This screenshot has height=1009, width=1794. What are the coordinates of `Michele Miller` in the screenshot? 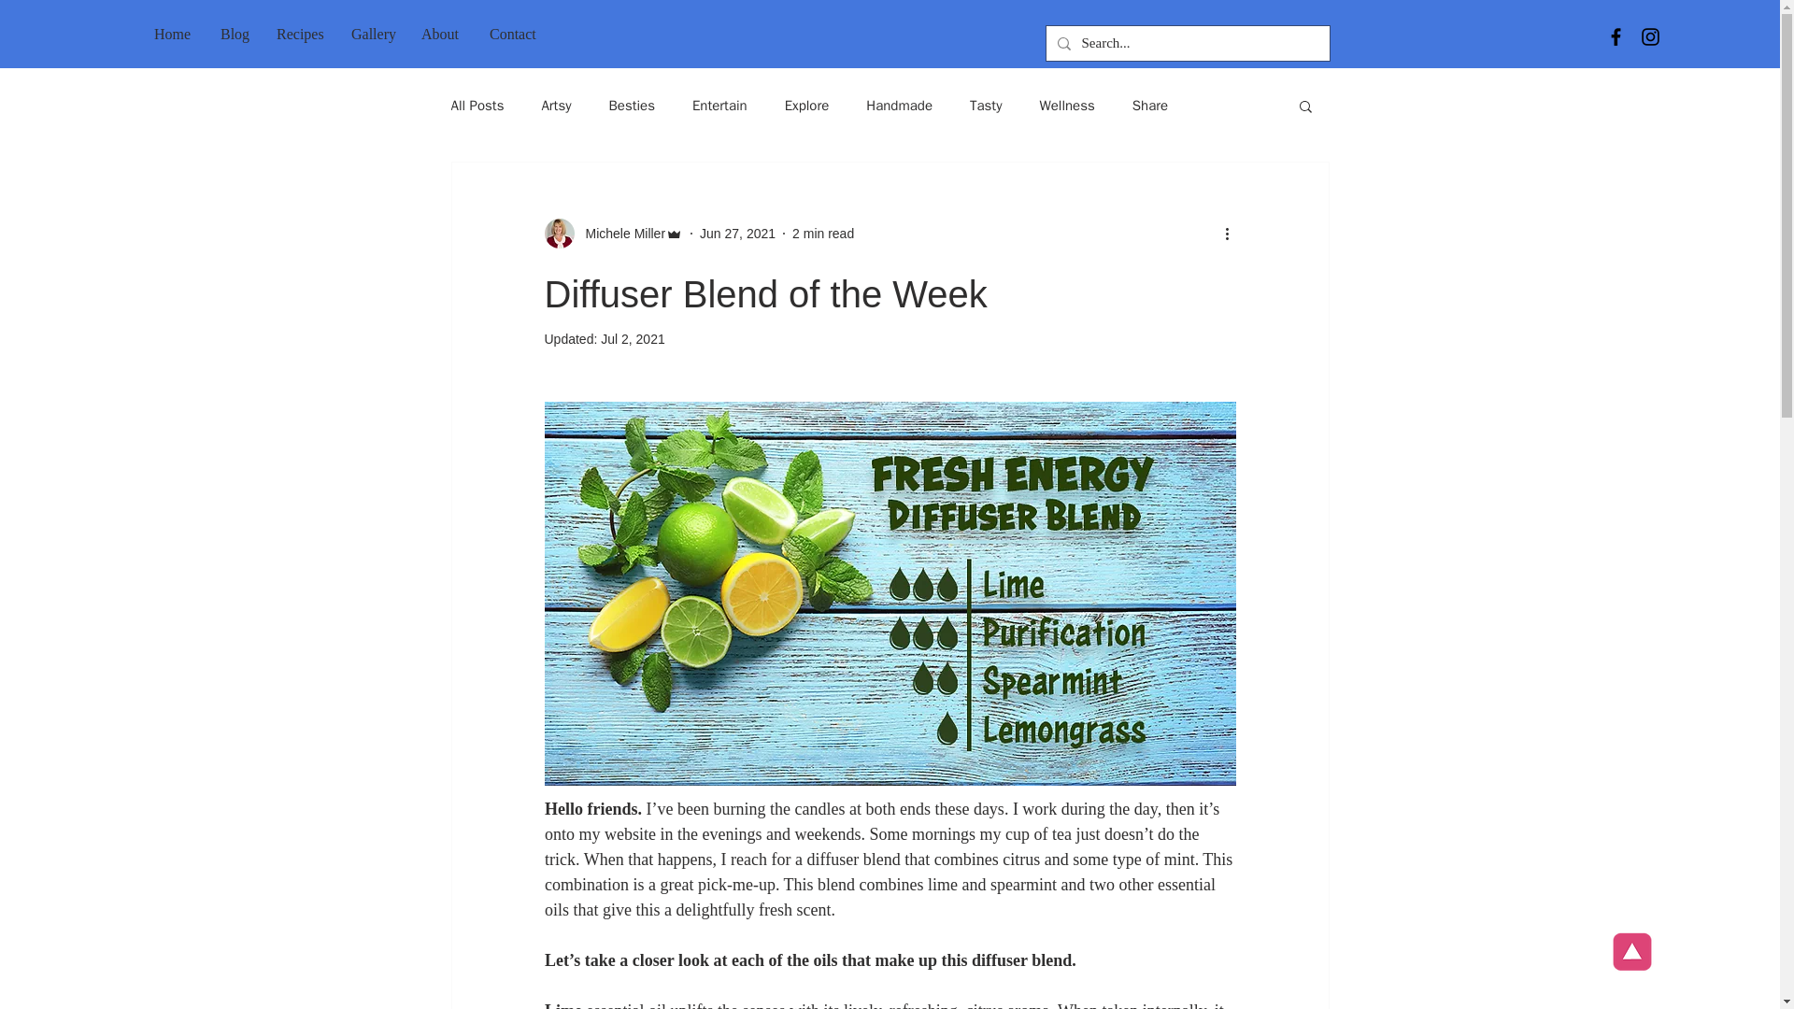 It's located at (613, 234).